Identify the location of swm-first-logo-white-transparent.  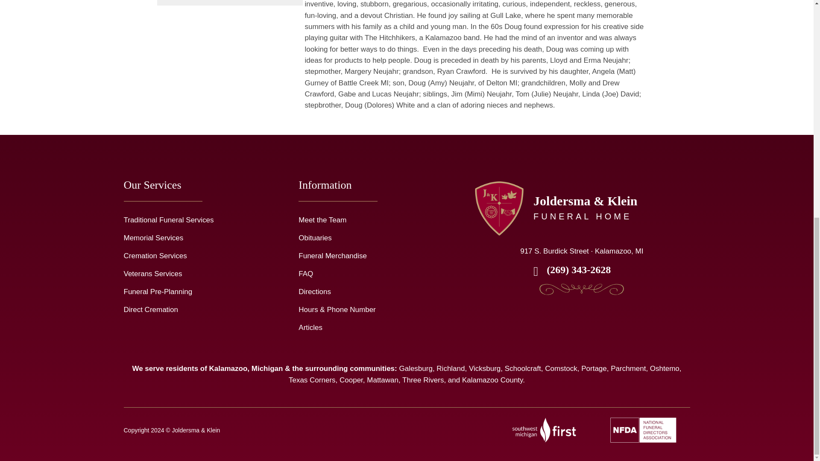
(544, 430).